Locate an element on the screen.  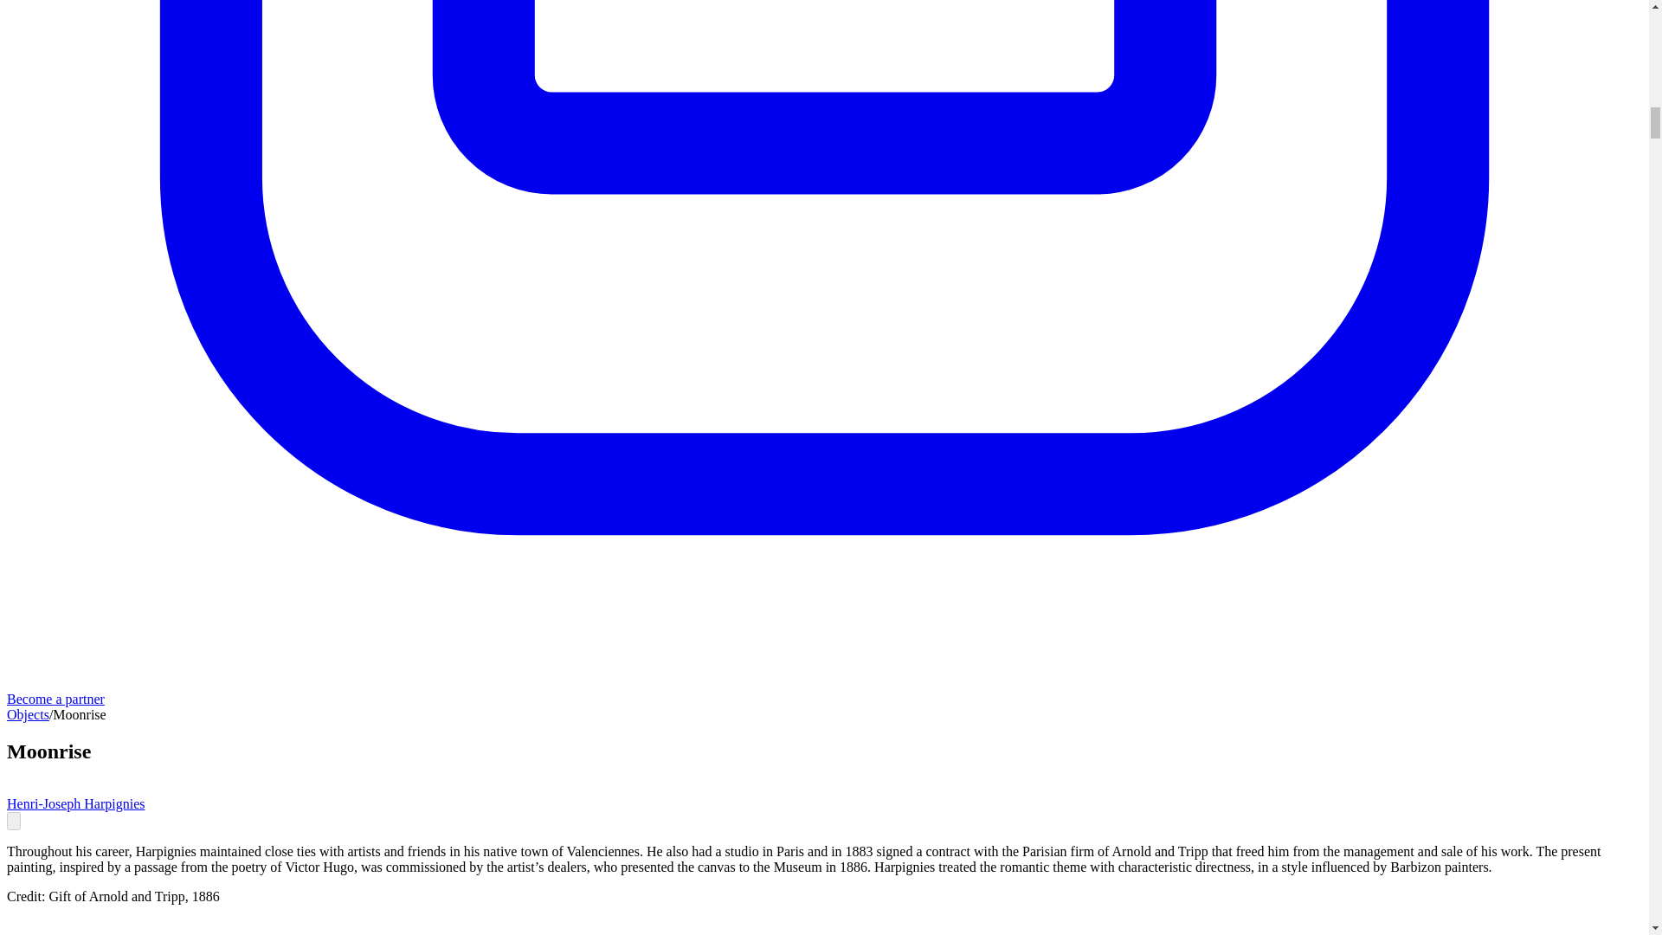
Objects is located at coordinates (28, 713).